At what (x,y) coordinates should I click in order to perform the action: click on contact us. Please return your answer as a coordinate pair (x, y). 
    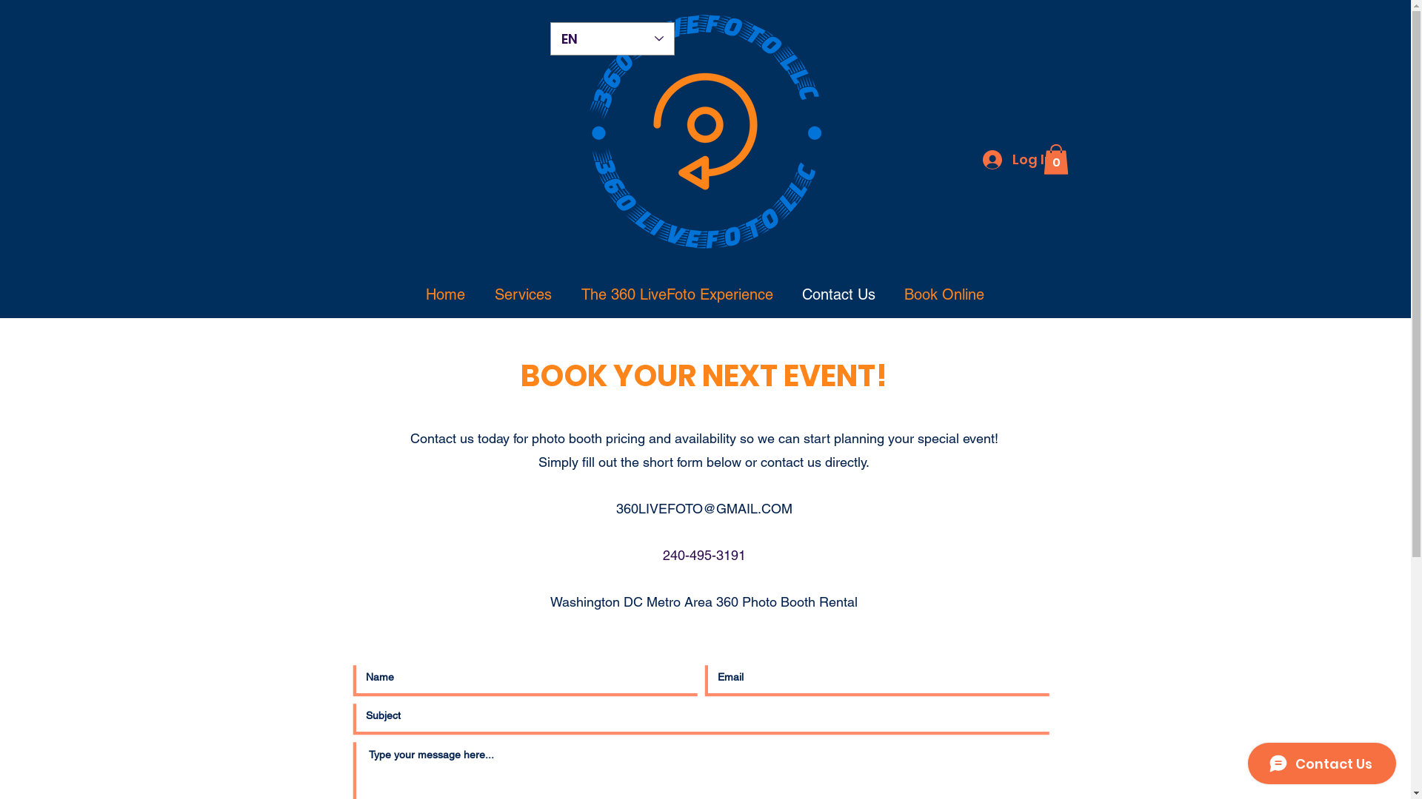
    Looking at the image, I should click on (791, 462).